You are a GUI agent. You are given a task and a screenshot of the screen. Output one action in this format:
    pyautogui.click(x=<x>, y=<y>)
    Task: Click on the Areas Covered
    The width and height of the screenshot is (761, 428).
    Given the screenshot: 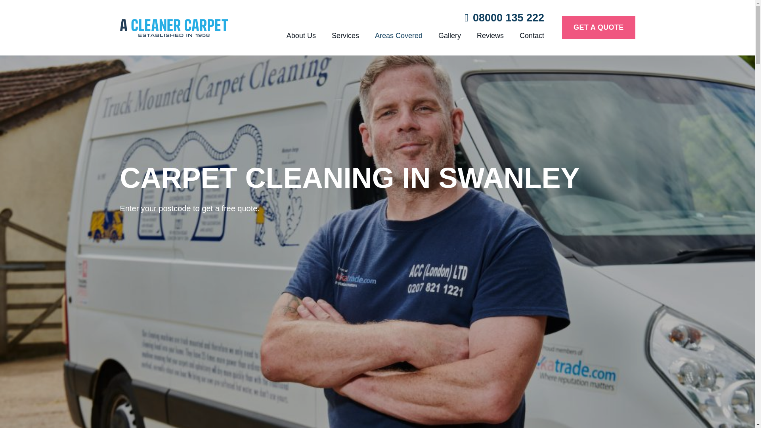 What is the action you would take?
    pyautogui.click(x=399, y=35)
    